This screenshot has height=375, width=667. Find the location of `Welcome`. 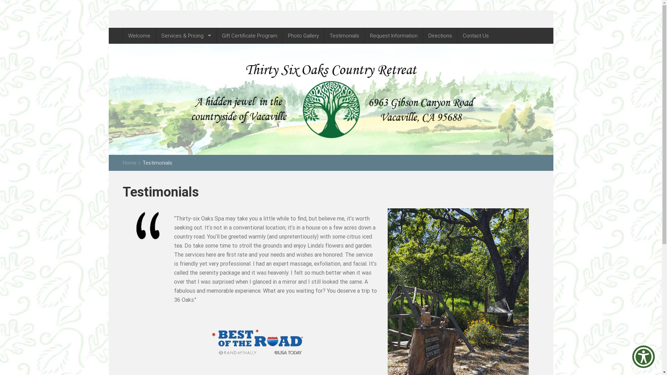

Welcome is located at coordinates (139, 36).